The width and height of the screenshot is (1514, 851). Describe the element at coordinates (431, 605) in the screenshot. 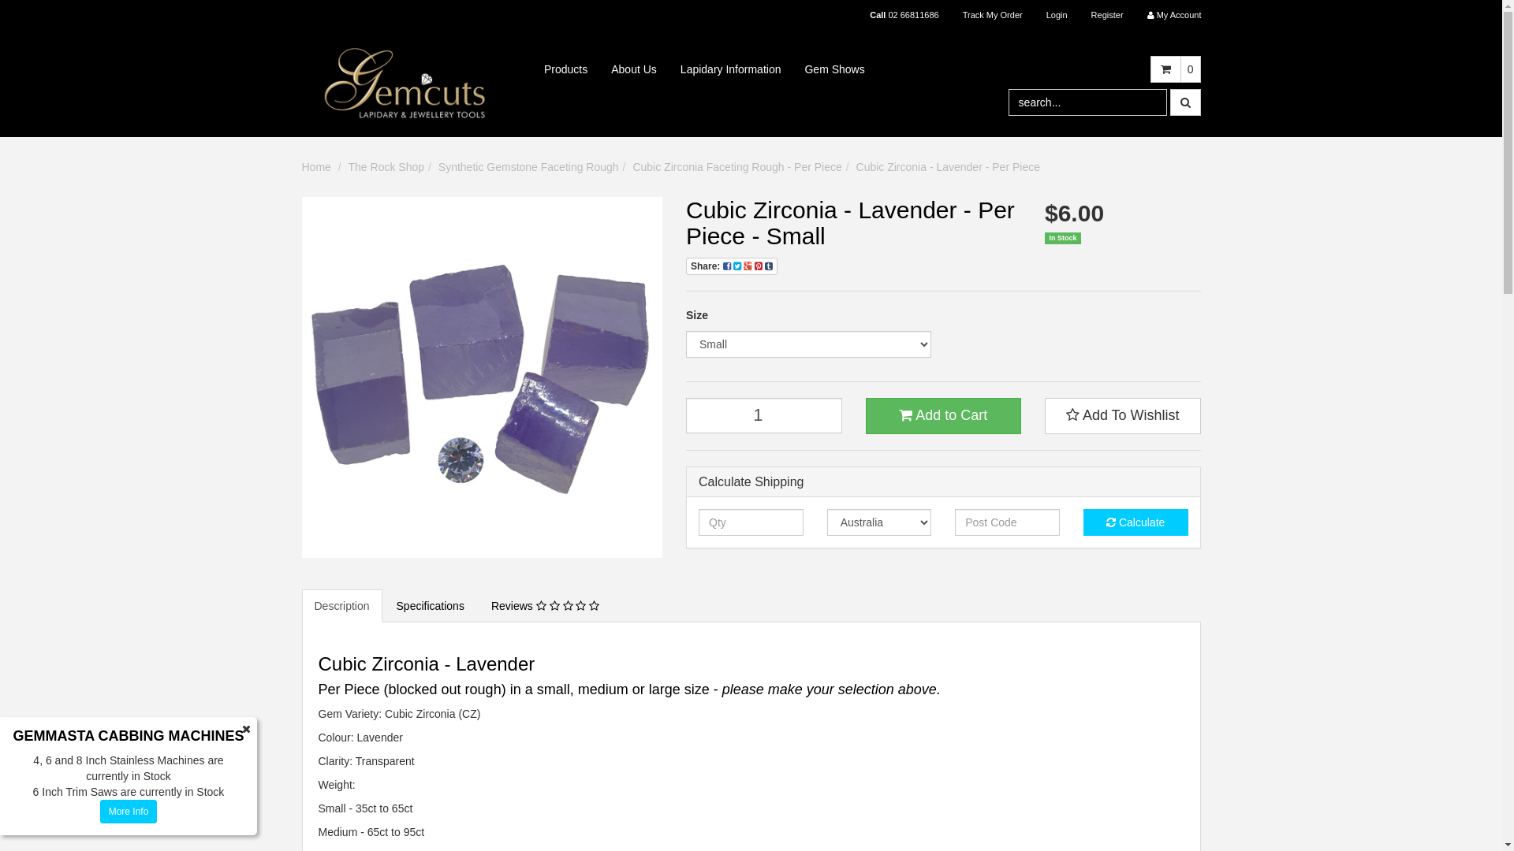

I see `Specifications` at that location.